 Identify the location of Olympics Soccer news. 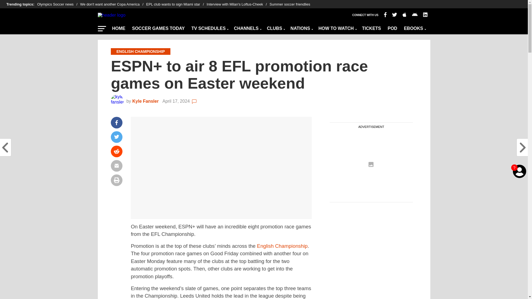
(59, 4).